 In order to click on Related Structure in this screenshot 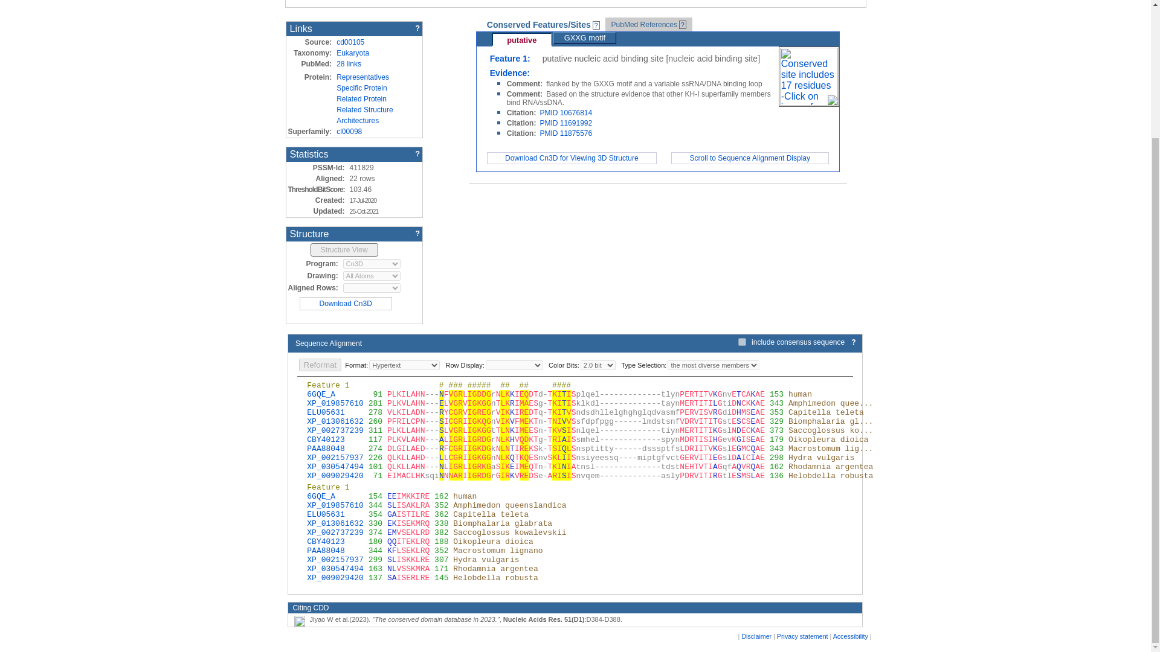, I will do `click(364, 110)`.